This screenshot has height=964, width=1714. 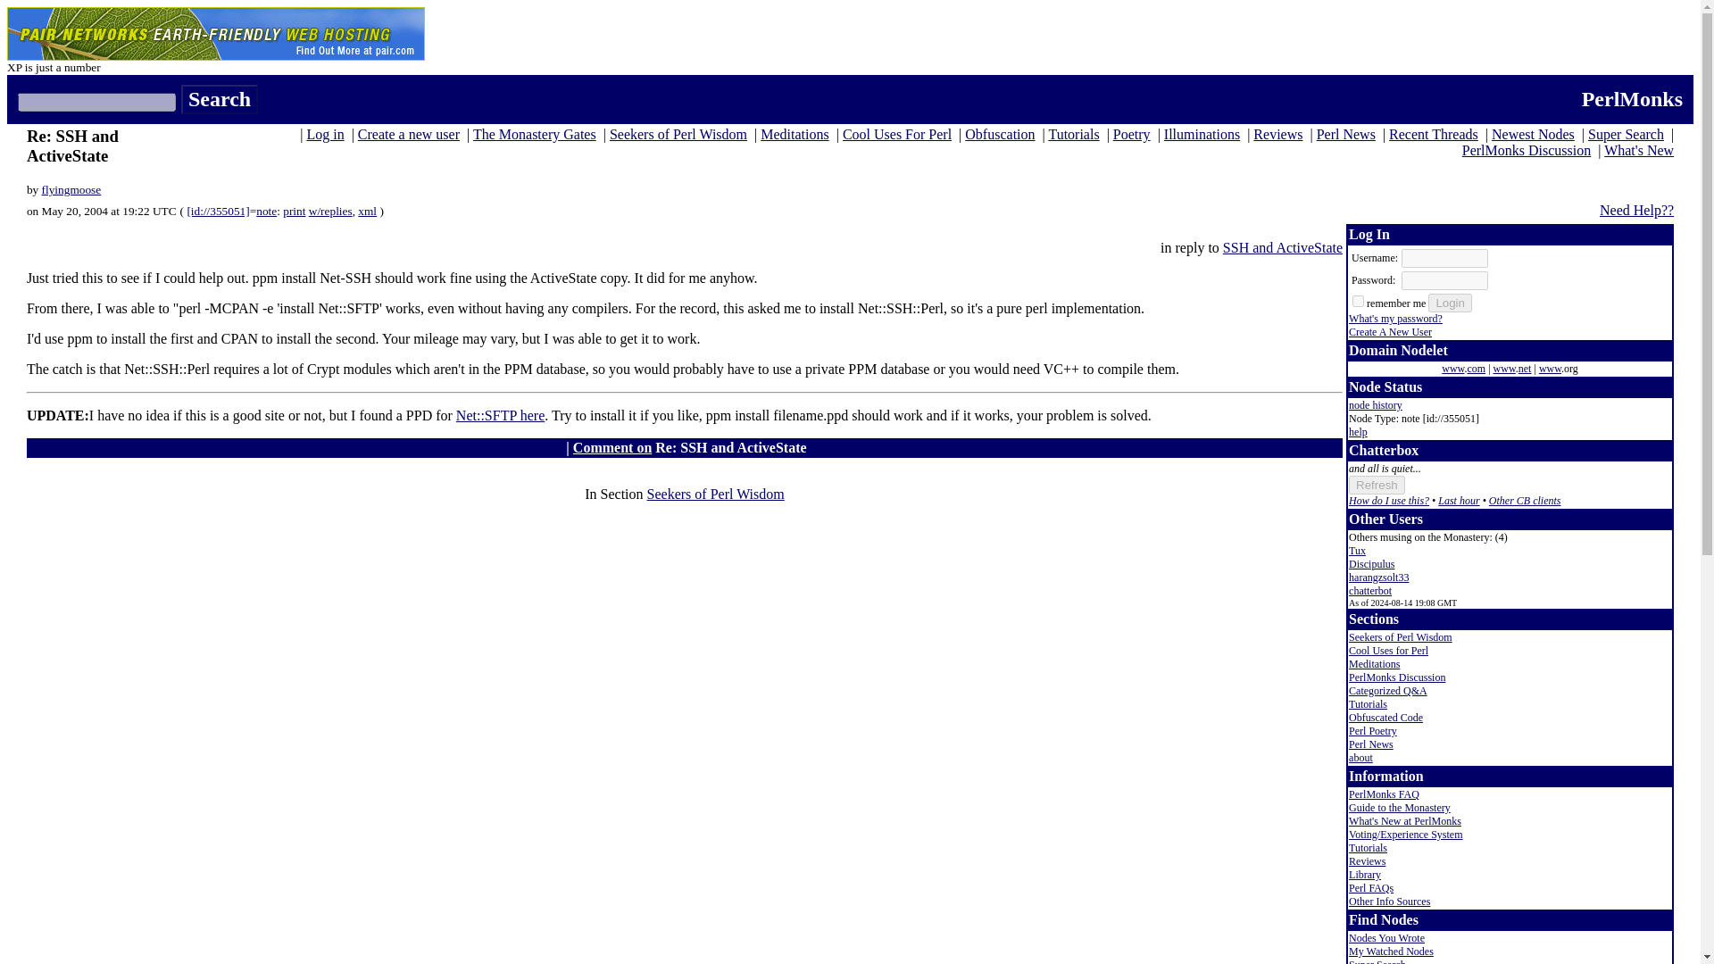 I want to click on Login, so click(x=1450, y=303).